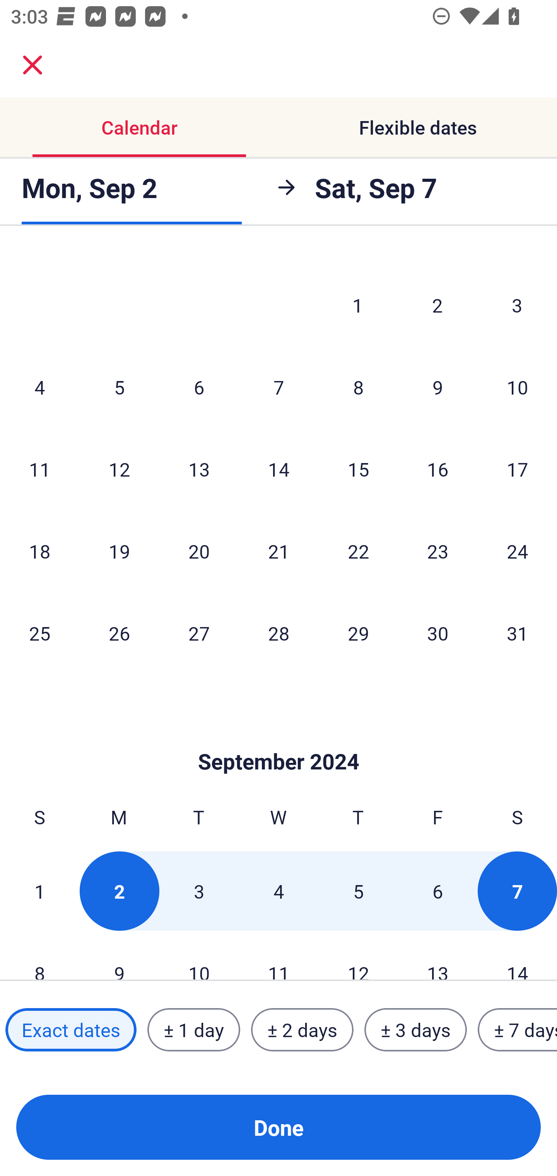  I want to click on 4 Sunday, August 4, 2024, so click(39, 387).